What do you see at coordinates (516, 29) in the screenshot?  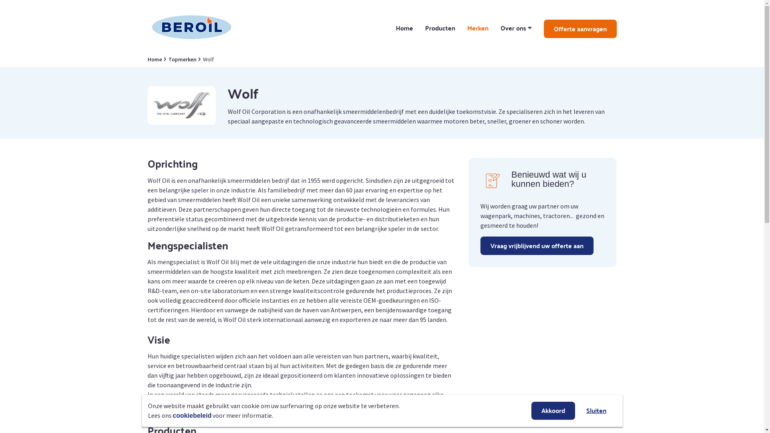 I see `Over ons` at bounding box center [516, 29].